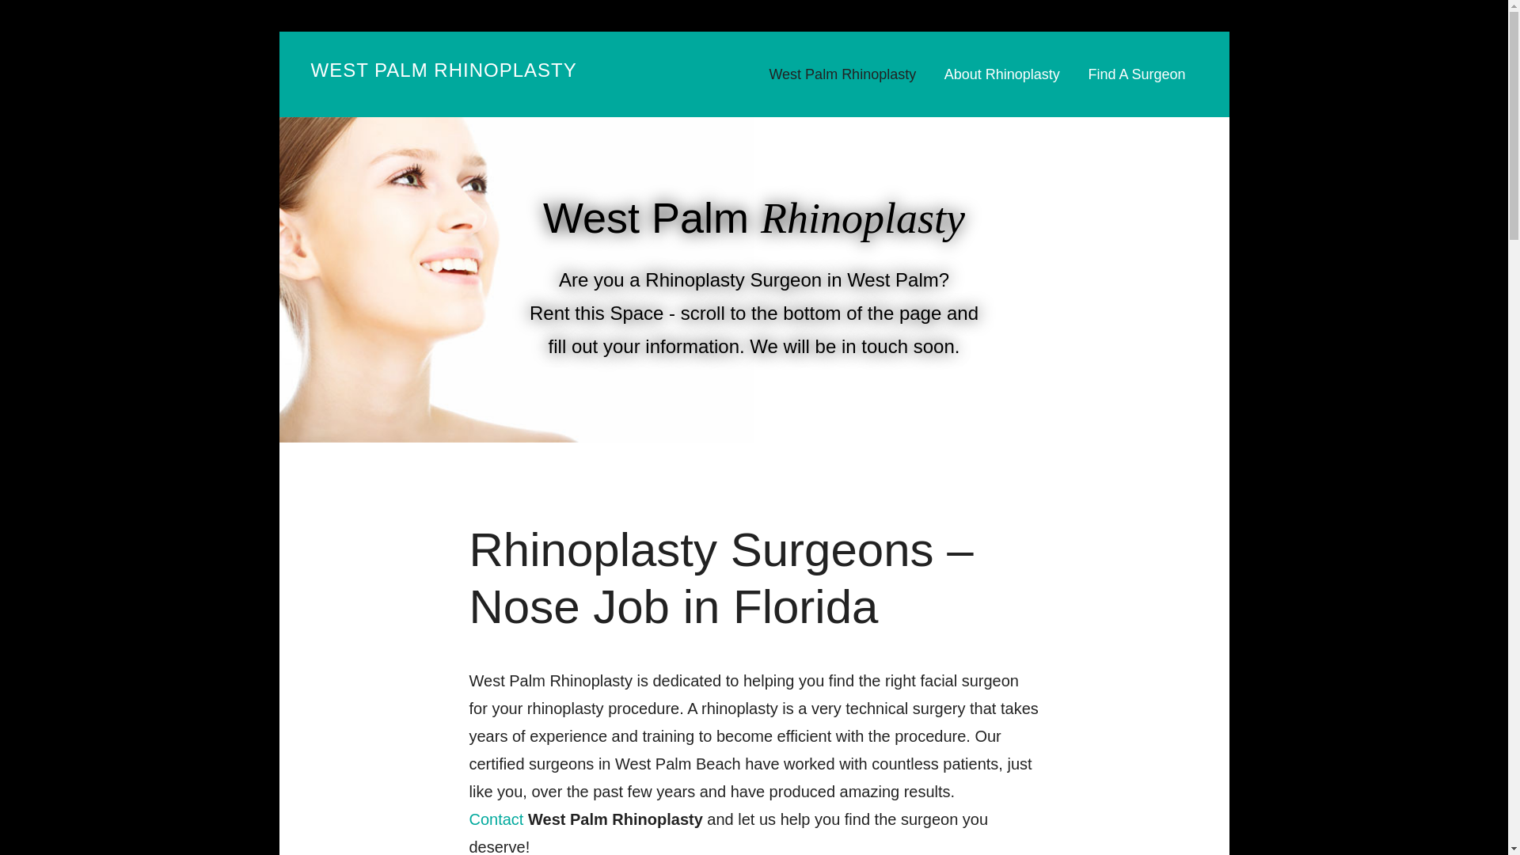 The image size is (1520, 855). What do you see at coordinates (443, 70) in the screenshot?
I see `WEST PALM RHINOPLASTY` at bounding box center [443, 70].